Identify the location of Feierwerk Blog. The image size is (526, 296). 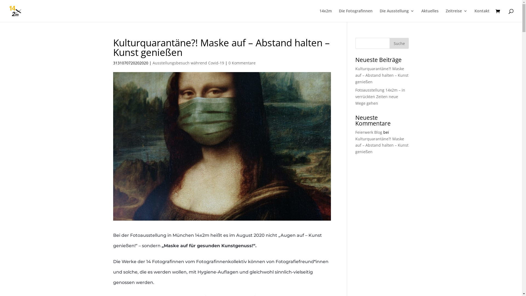
(369, 132).